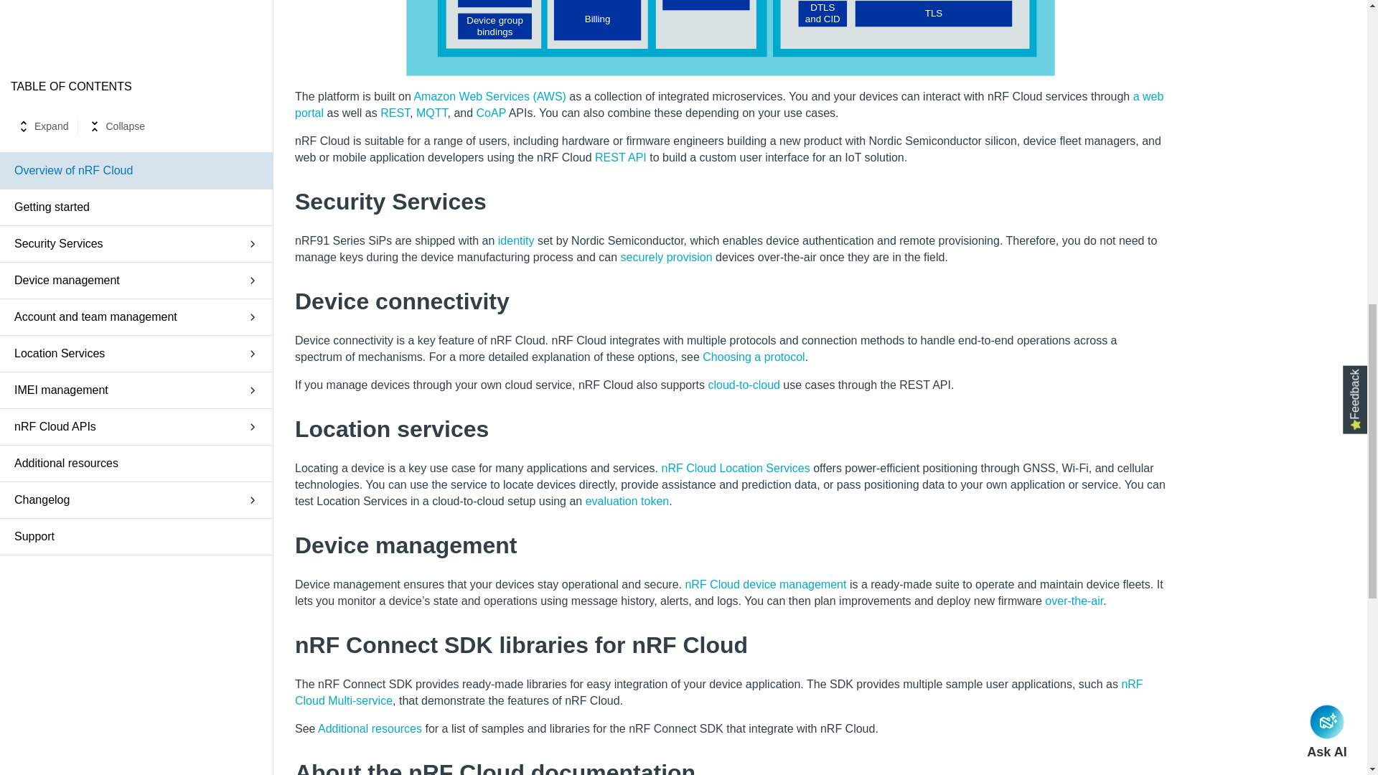 This screenshot has height=775, width=1378. Describe the element at coordinates (730, 38) in the screenshot. I see `nRF Cloud component overview` at that location.